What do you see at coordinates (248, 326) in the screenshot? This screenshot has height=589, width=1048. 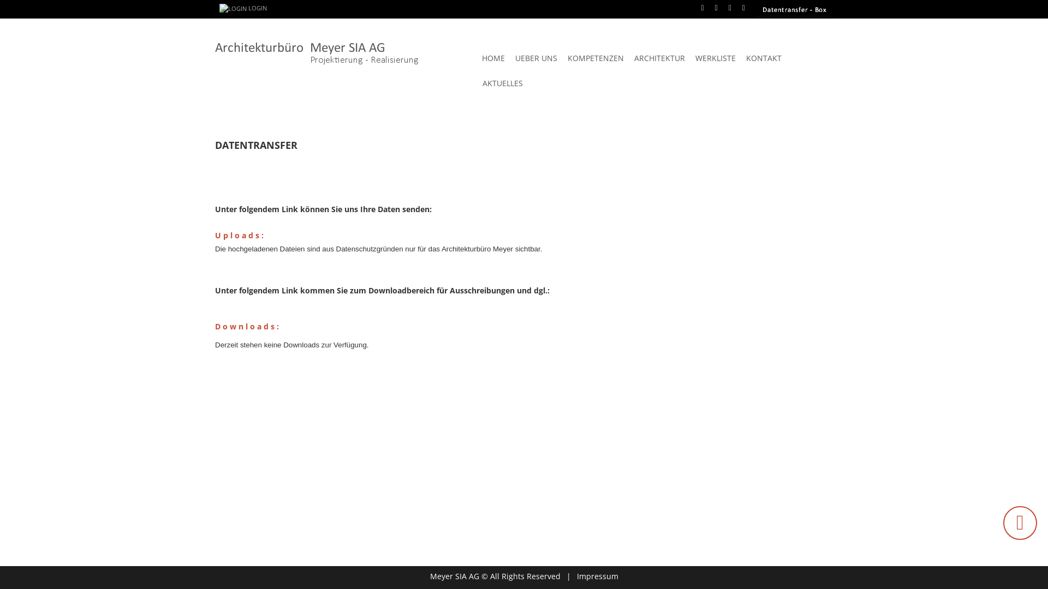 I see `D o w n l o a d s :` at bounding box center [248, 326].